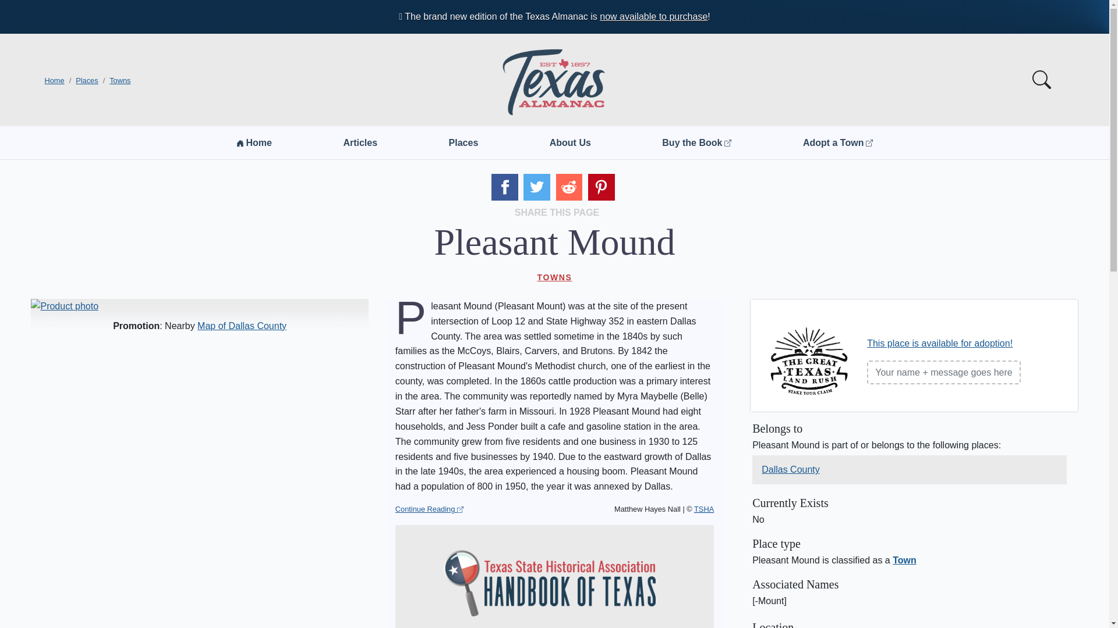 Image resolution: width=1118 pixels, height=628 pixels. What do you see at coordinates (430, 509) in the screenshot?
I see `Continue Reading` at bounding box center [430, 509].